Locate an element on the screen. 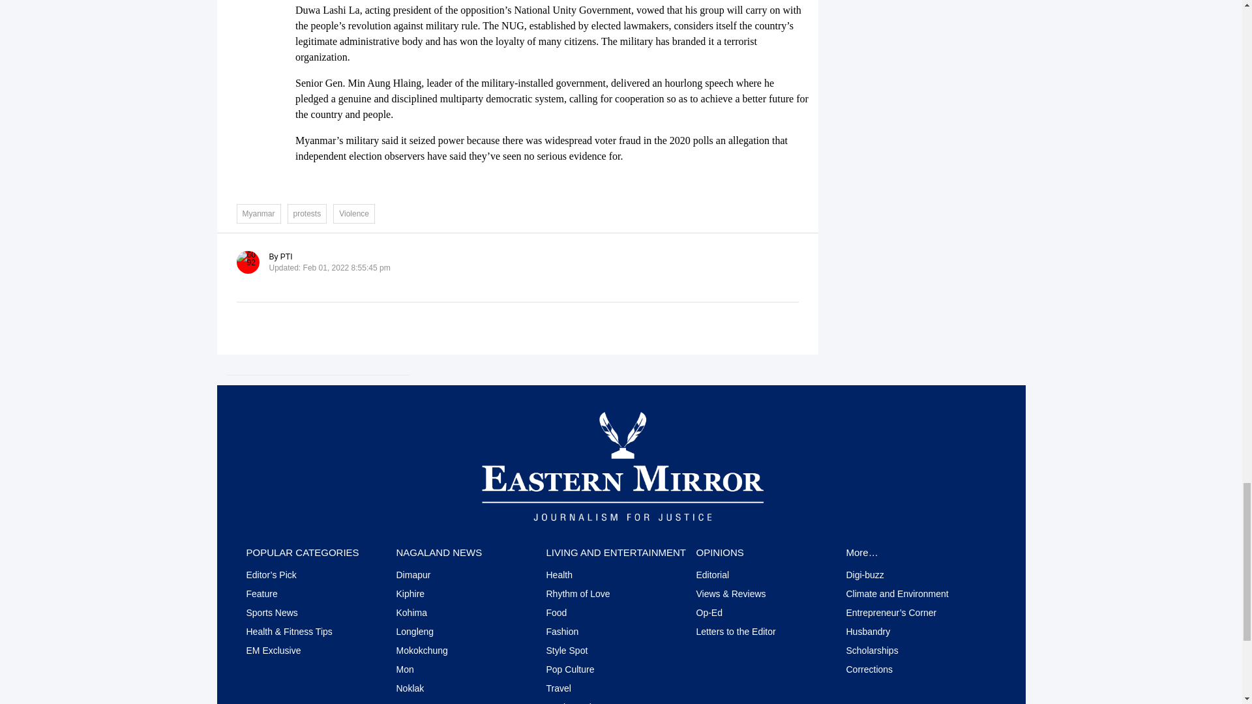  Eastern Mirror is located at coordinates (621, 465).